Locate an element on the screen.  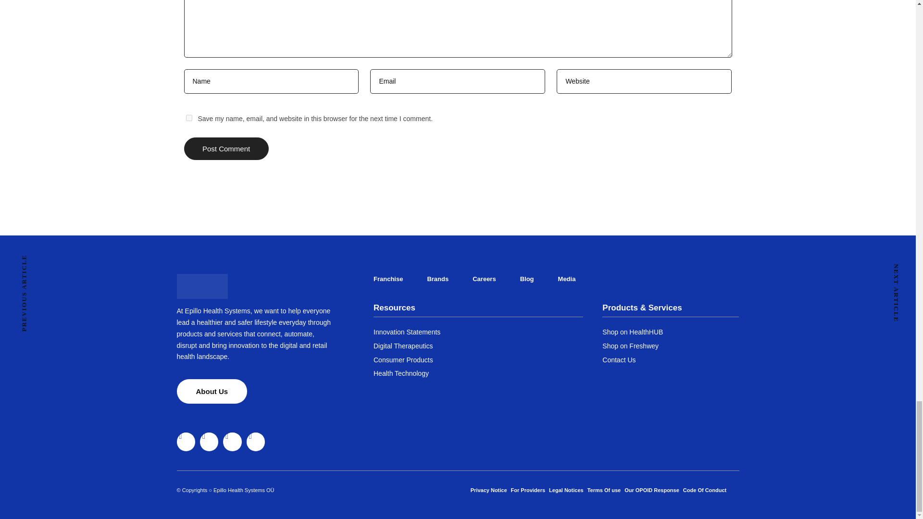
Shop on Freshwey is located at coordinates (671, 346).